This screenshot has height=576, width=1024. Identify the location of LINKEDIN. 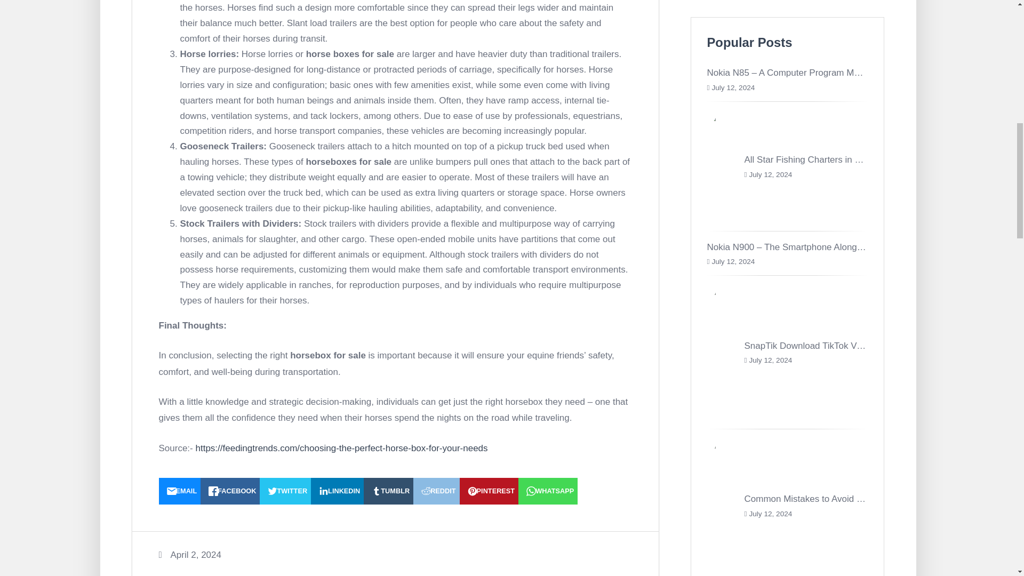
(337, 491).